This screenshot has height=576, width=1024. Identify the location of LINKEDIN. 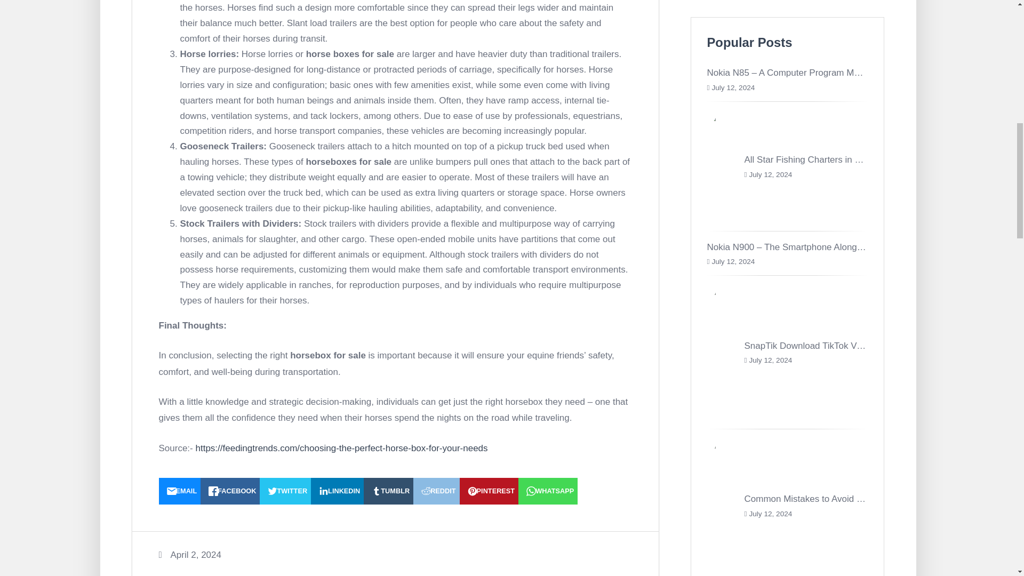
(337, 491).